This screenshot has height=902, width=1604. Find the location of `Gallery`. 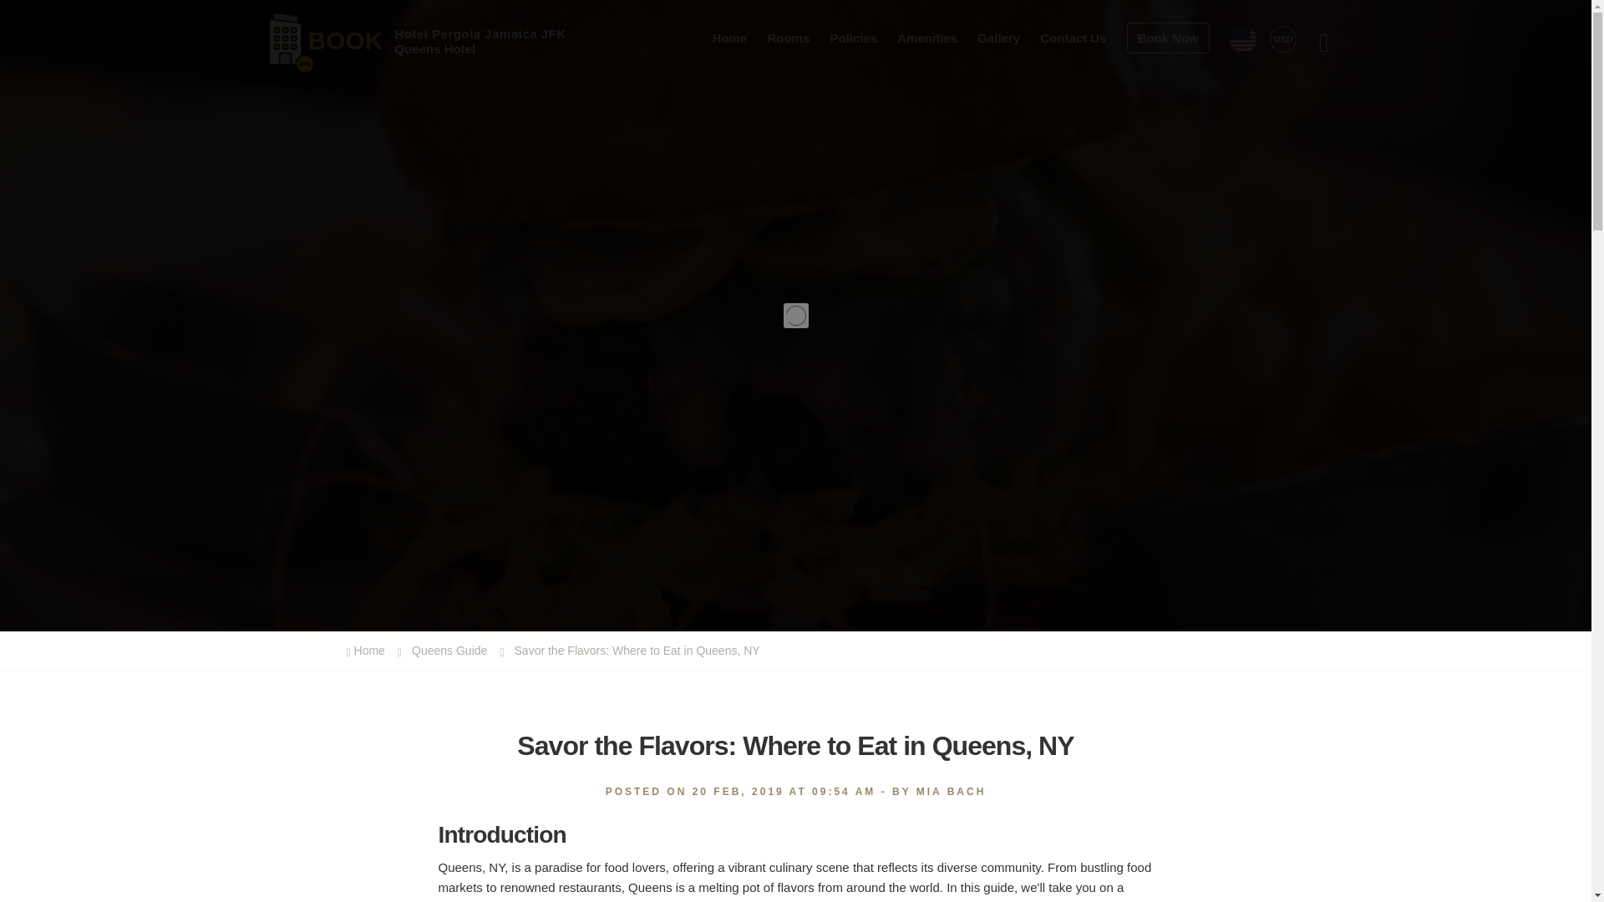

Gallery is located at coordinates (998, 37).